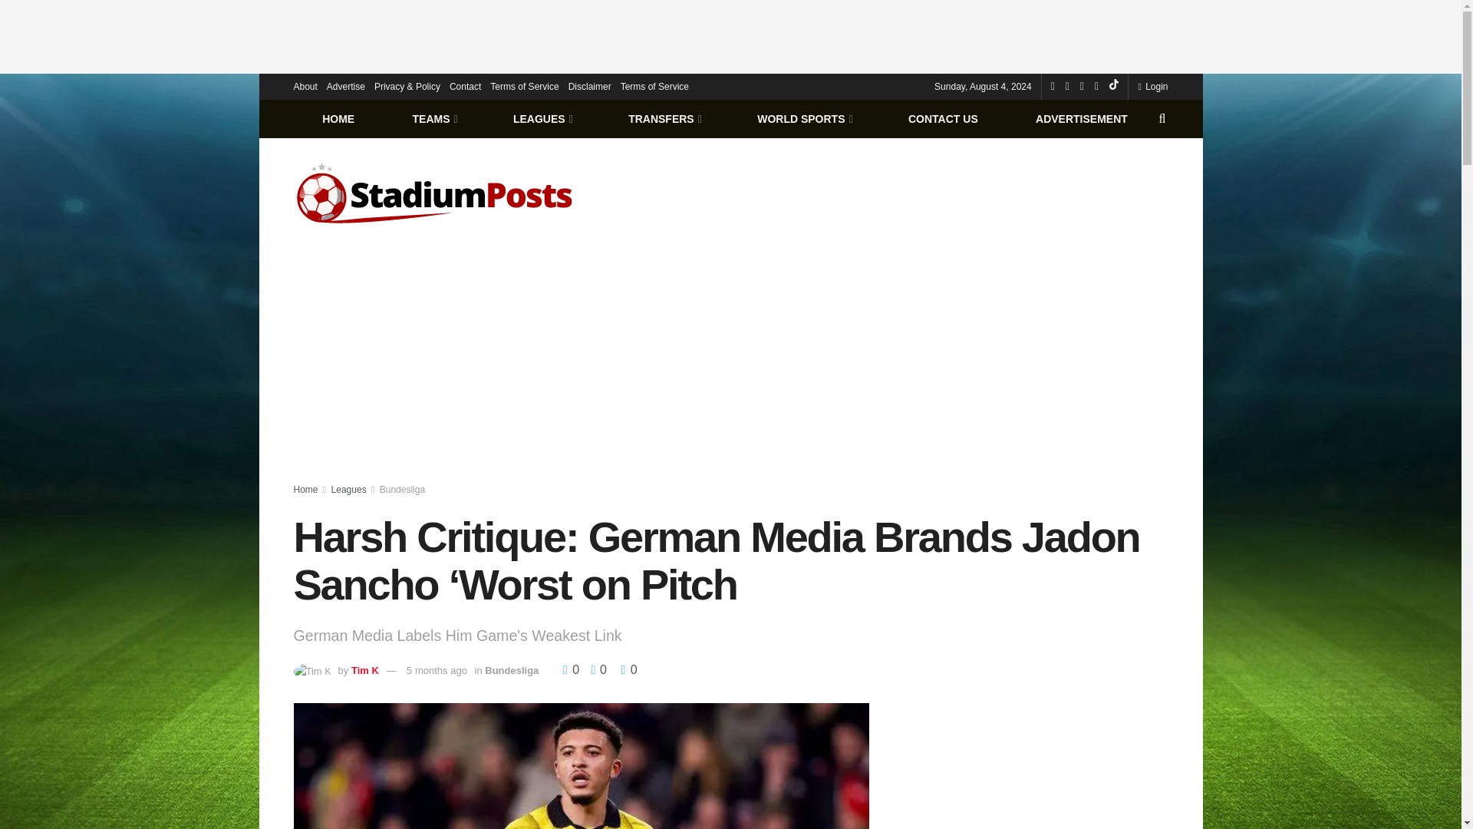  I want to click on Terms of Service, so click(524, 86).